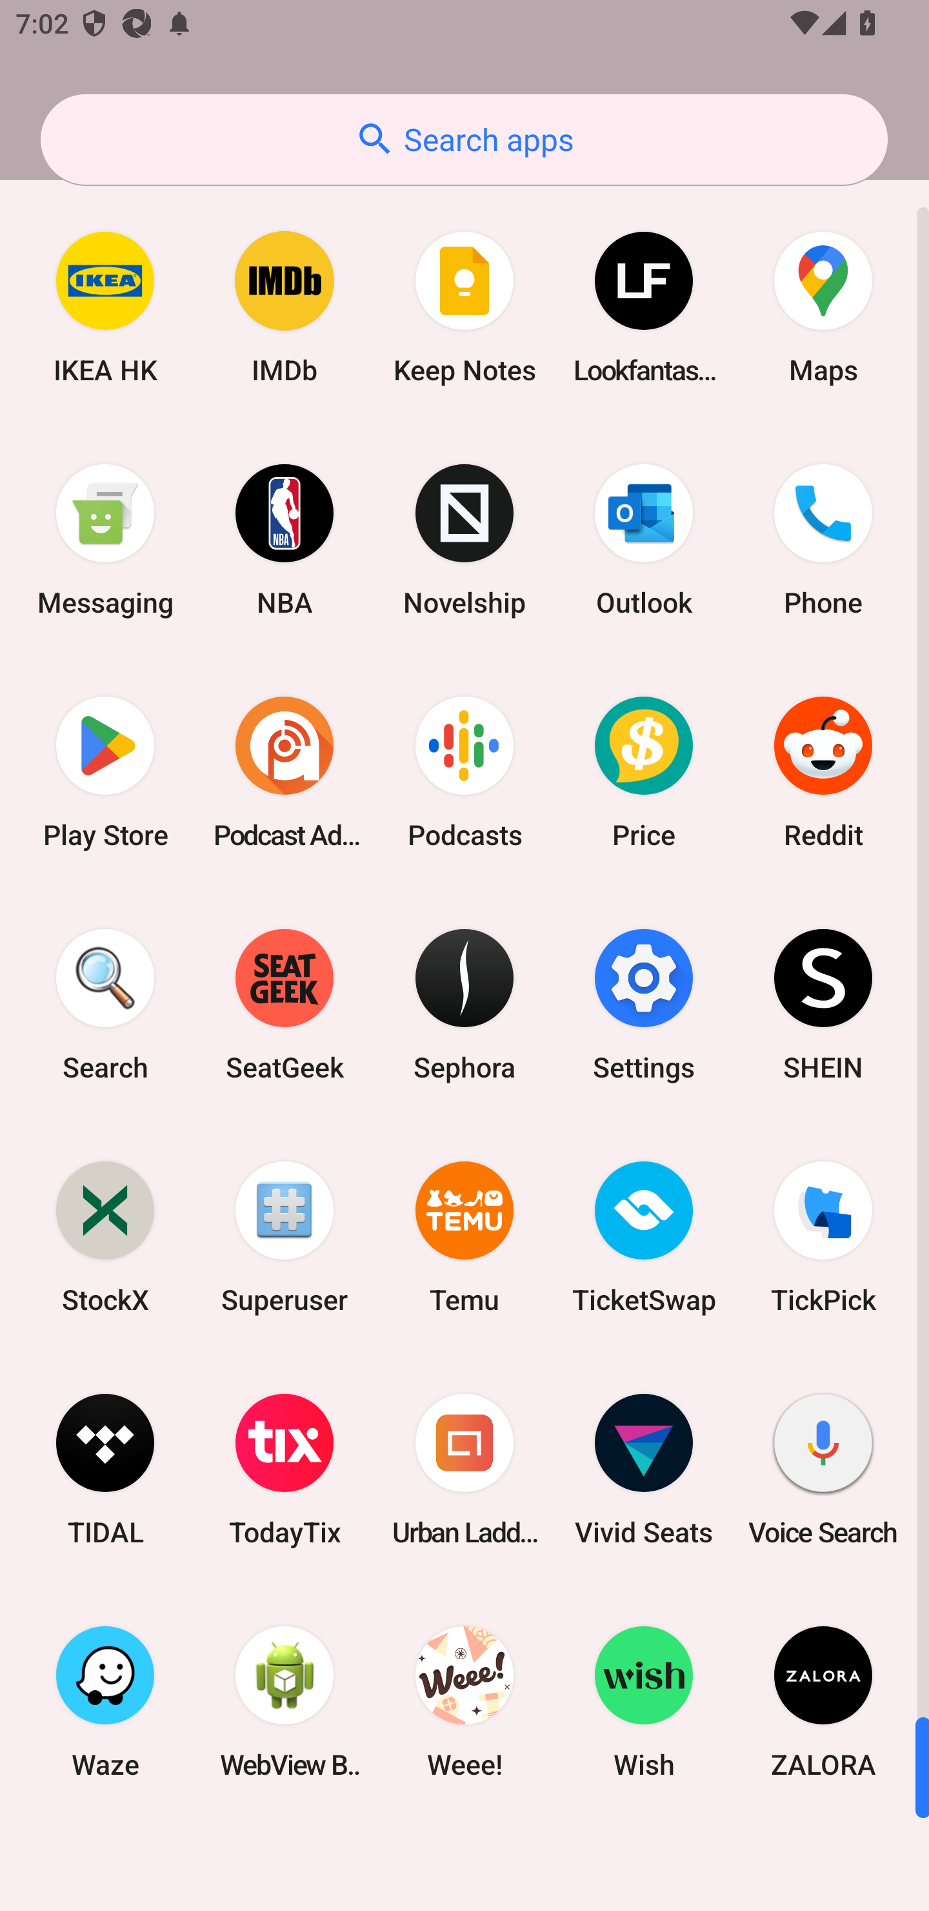 This screenshot has width=929, height=1911. Describe the element at coordinates (823, 772) in the screenshot. I see `Reddit` at that location.